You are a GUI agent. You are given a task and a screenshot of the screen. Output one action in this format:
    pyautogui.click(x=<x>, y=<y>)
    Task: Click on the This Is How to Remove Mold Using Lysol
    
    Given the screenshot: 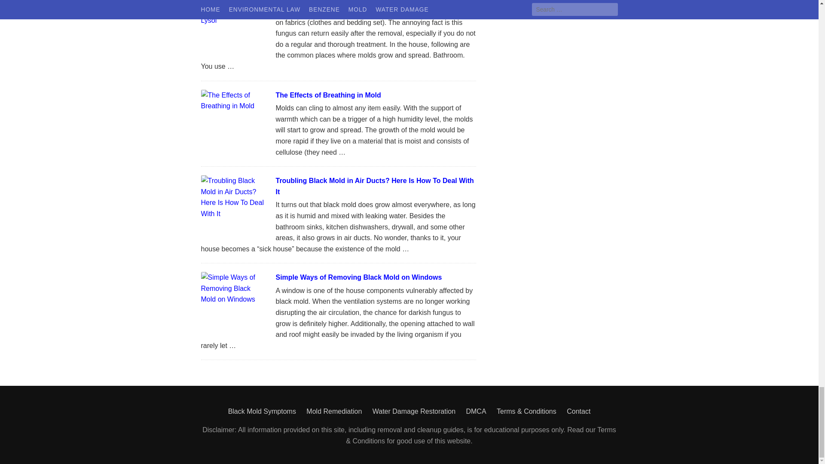 What is the action you would take?
    pyautogui.click(x=342, y=1)
    